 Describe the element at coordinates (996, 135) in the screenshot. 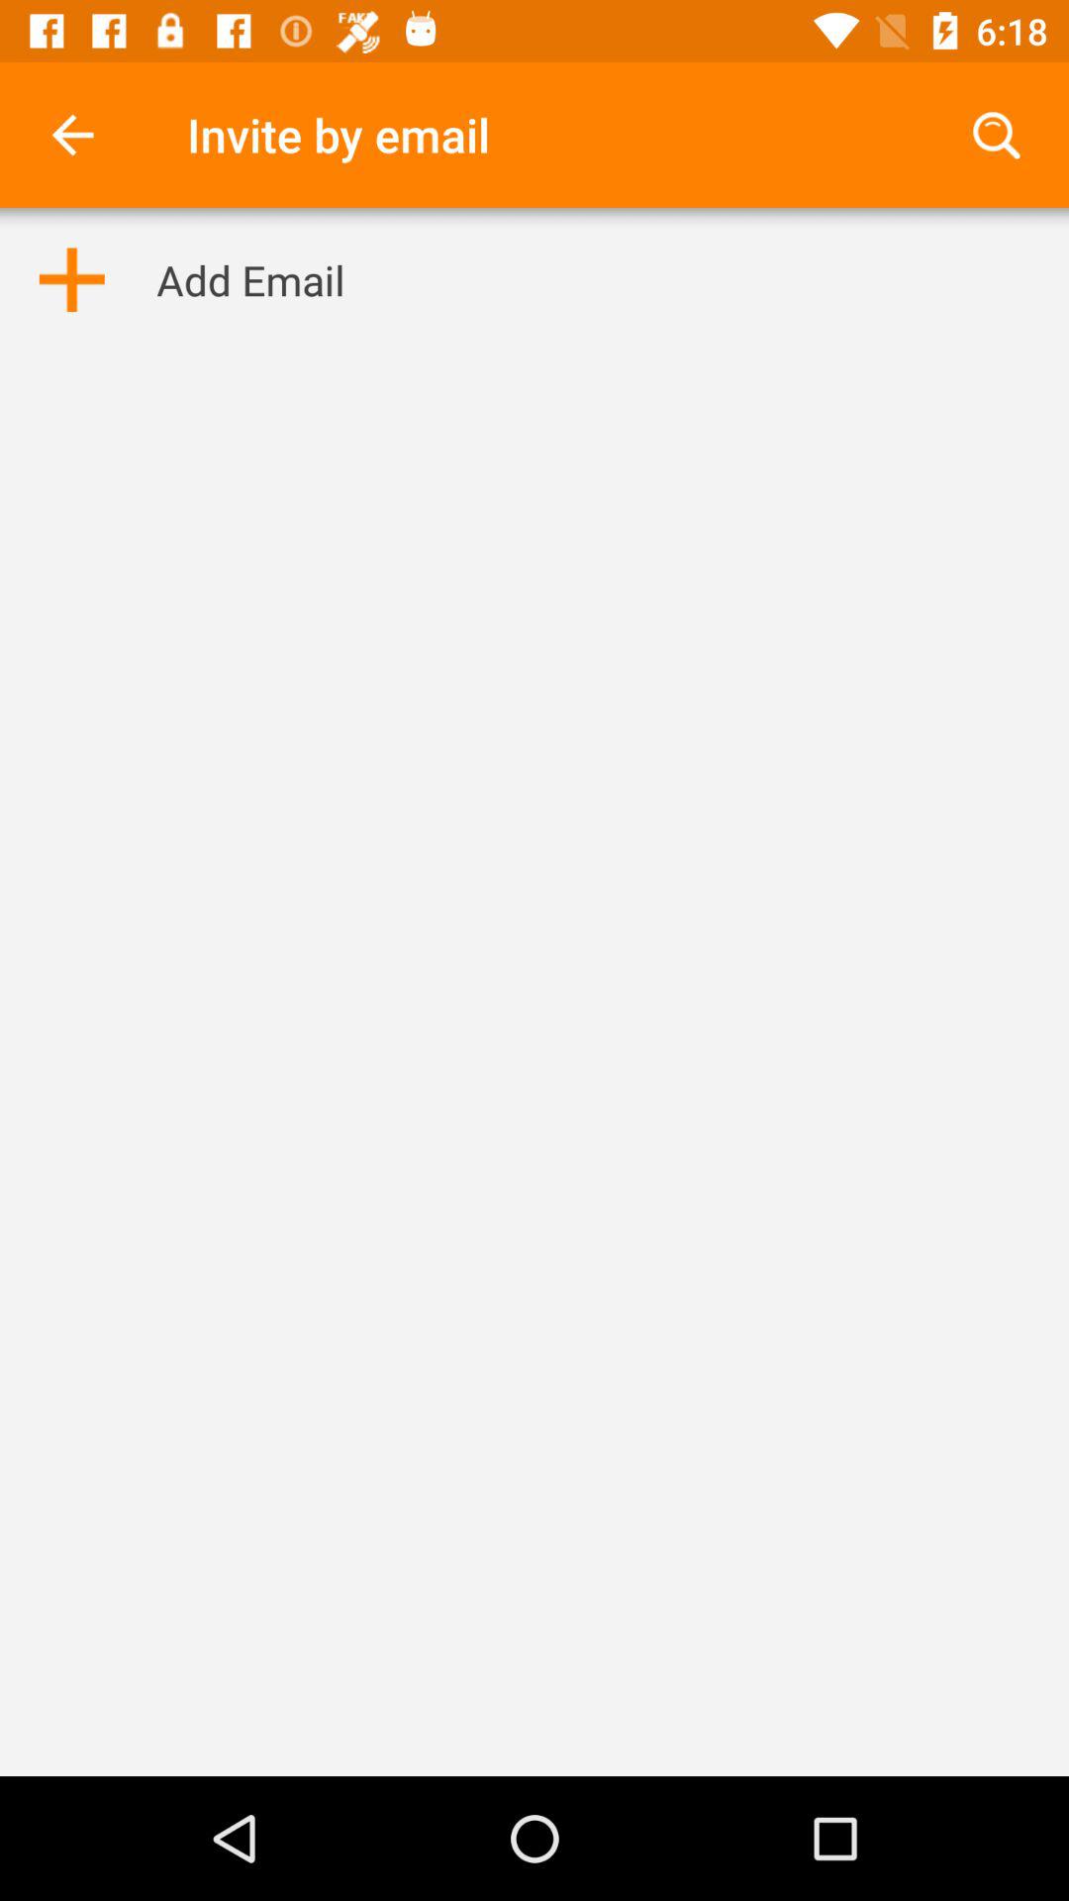

I see `select the item to the right of invite by email icon` at that location.